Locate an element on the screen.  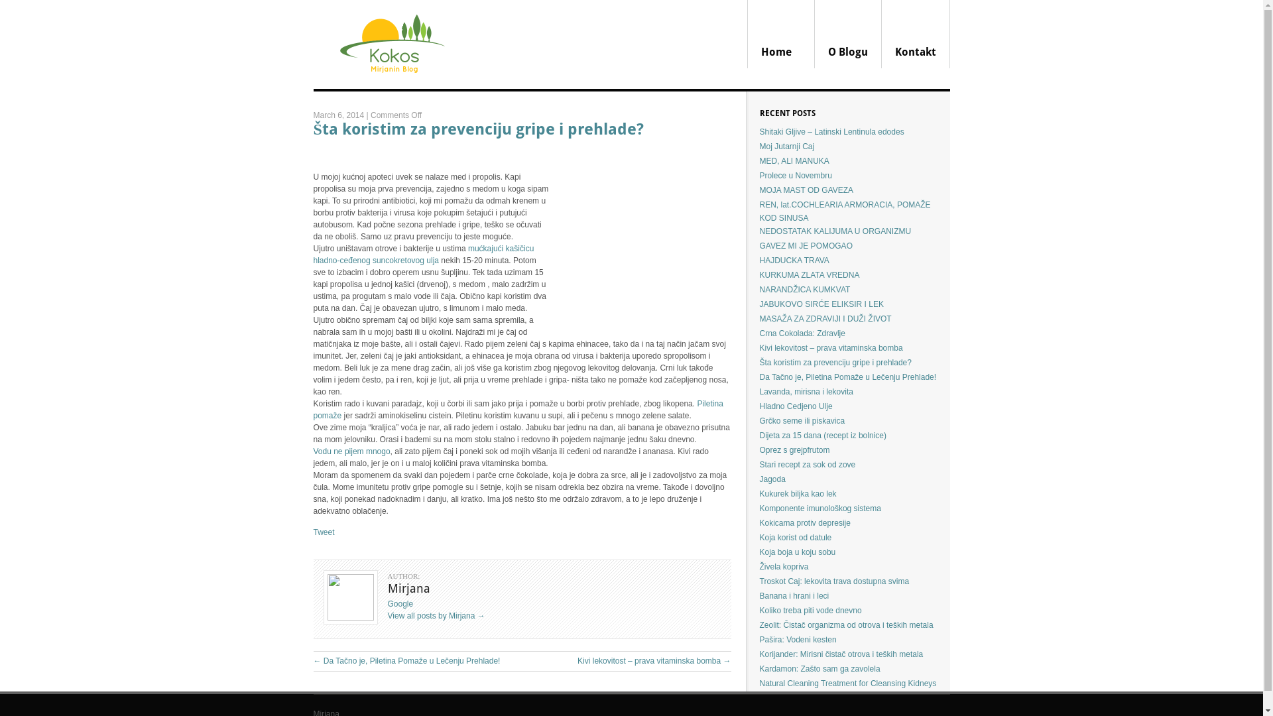
Kokos.net.au is located at coordinates (390, 86).